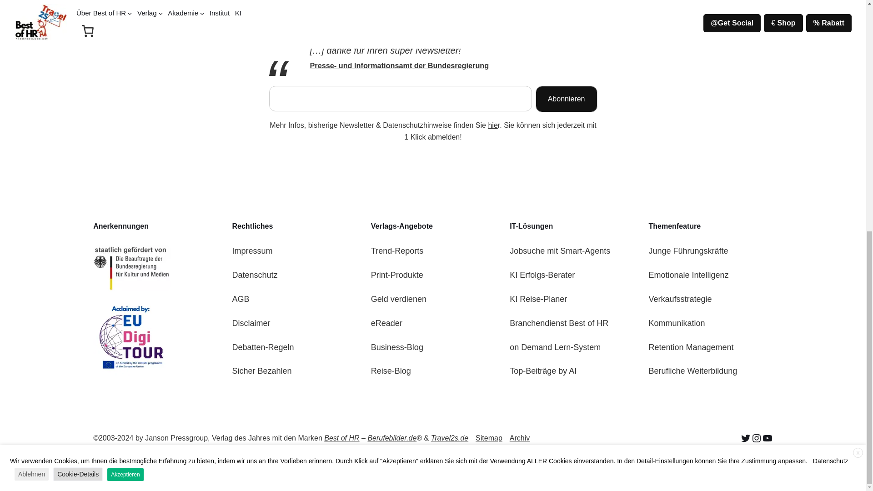 This screenshot has height=491, width=873. Describe the element at coordinates (399, 65) in the screenshot. I see `Presse- und Informationsamt der Bundesregierung` at that location.